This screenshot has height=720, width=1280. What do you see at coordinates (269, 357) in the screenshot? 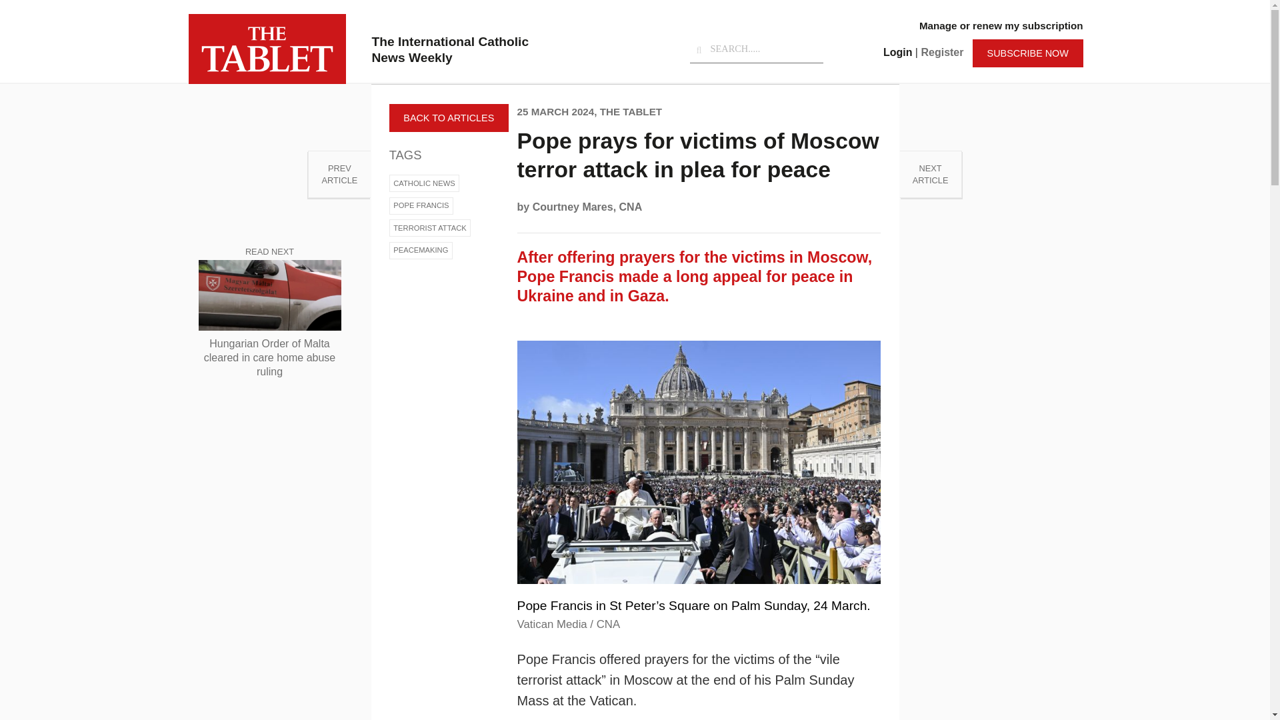
I see `Hungarian Order of Malta cleared in care home abuse ruling` at bounding box center [269, 357].